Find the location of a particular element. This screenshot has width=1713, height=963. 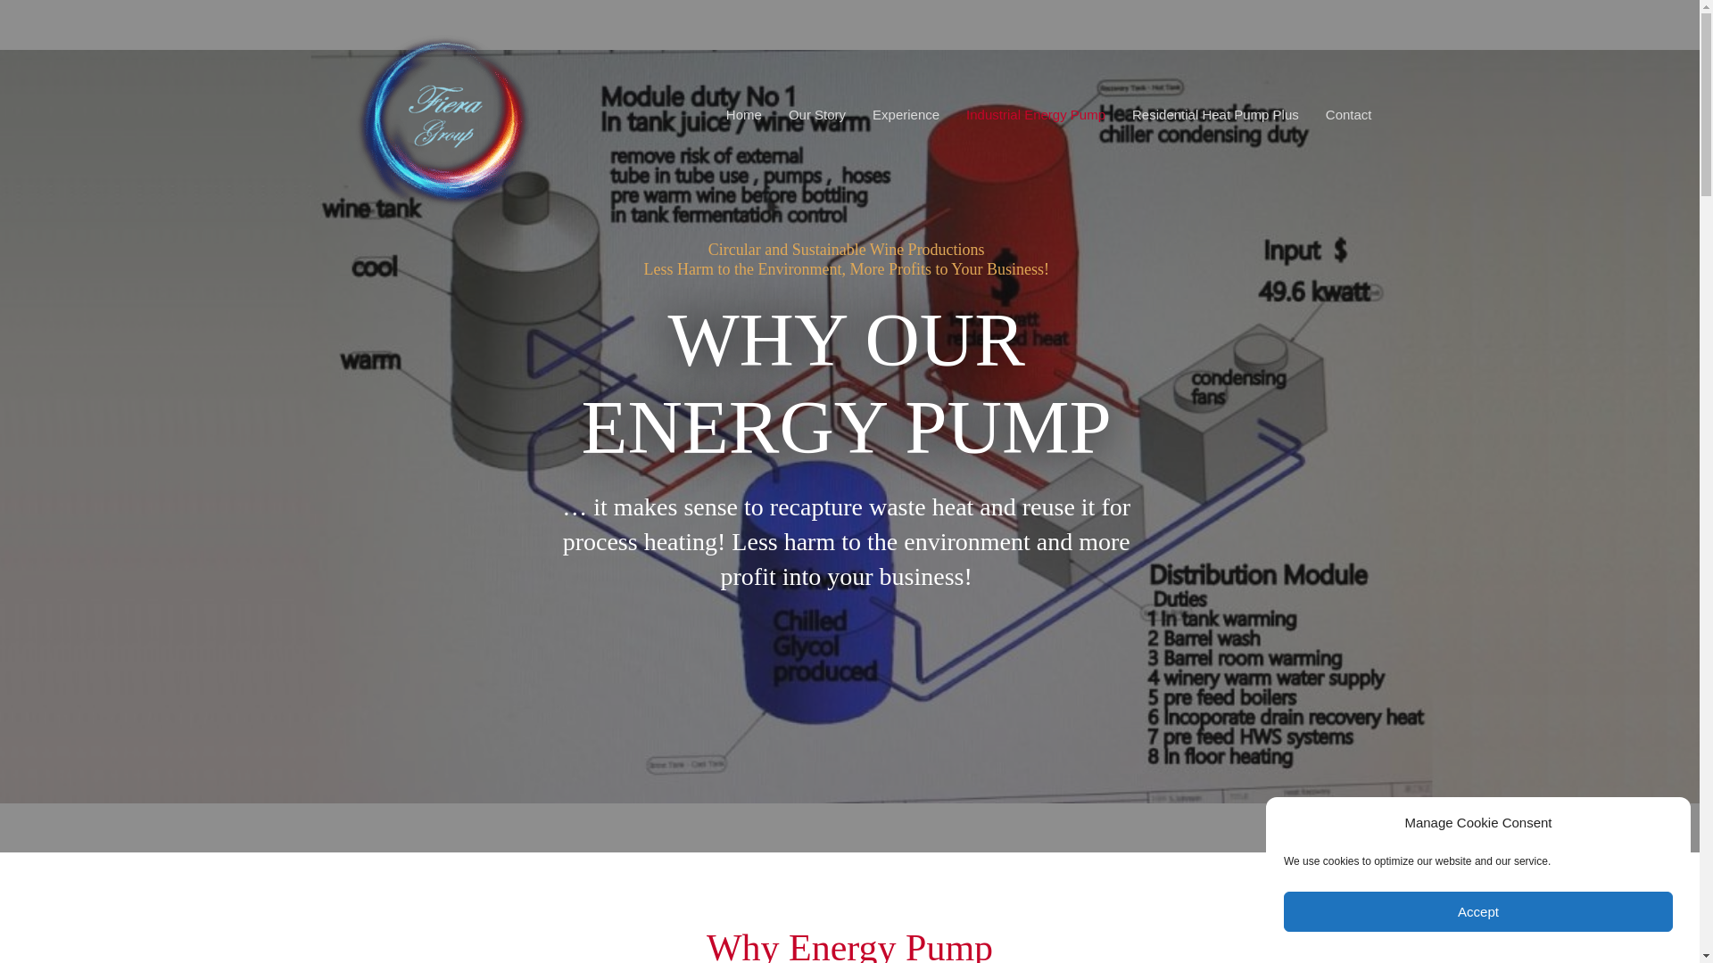

Residential Heat Pump Plus is located at coordinates (1215, 114).